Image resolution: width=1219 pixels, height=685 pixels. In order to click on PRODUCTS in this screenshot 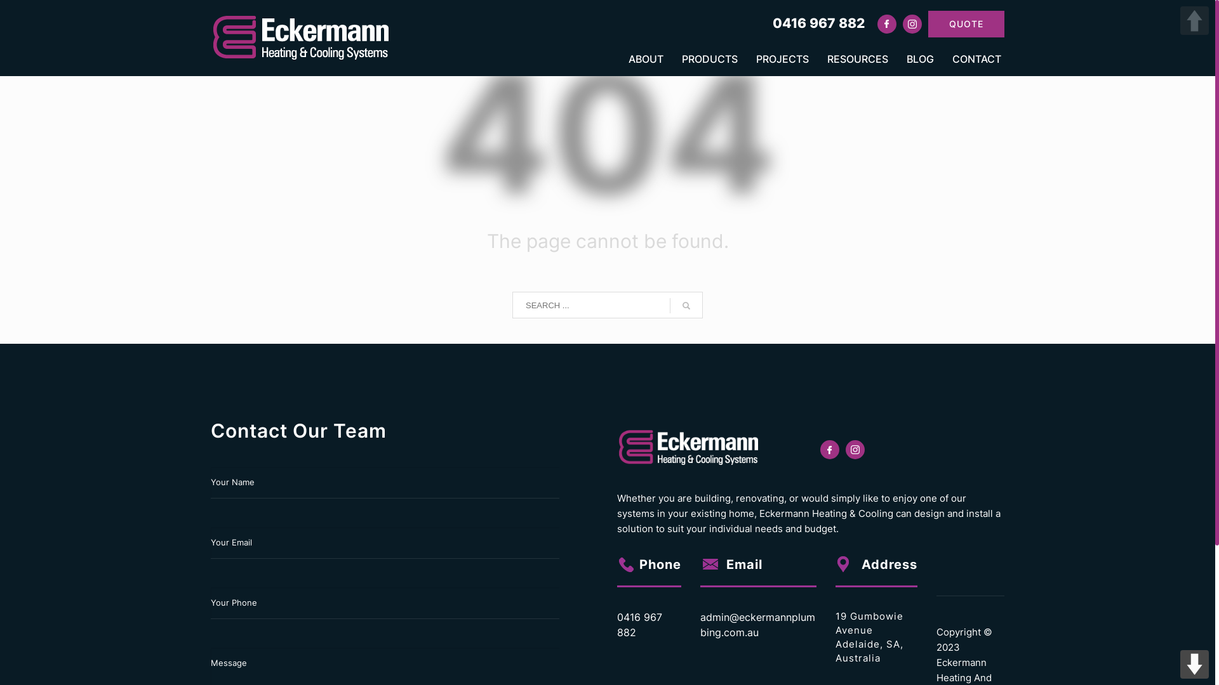, I will do `click(710, 58)`.